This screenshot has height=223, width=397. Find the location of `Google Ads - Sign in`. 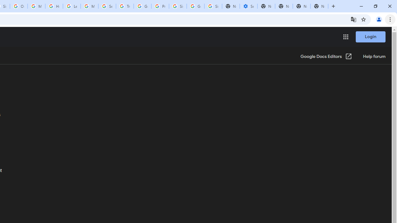

Google Ads - Sign in is located at coordinates (142, 6).